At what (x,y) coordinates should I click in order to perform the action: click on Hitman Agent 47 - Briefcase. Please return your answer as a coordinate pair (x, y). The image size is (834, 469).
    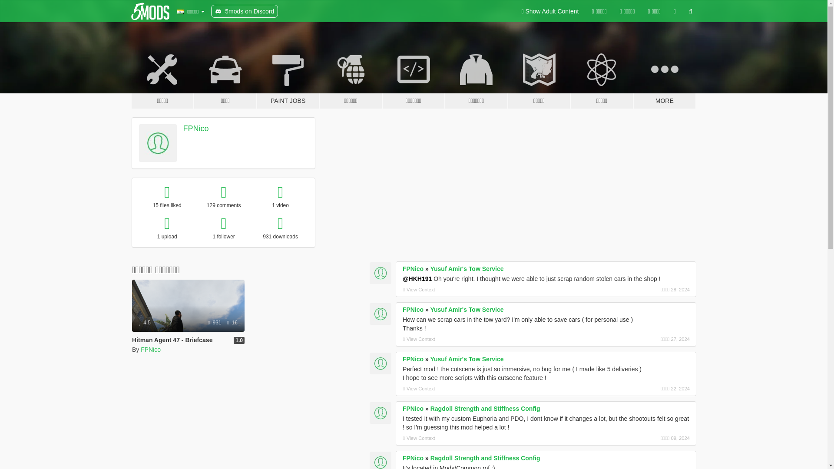
    Looking at the image, I should click on (188, 305).